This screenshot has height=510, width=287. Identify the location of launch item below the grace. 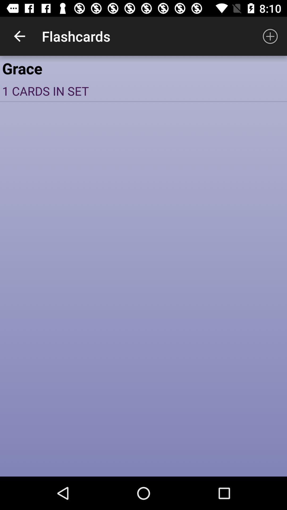
(143, 91).